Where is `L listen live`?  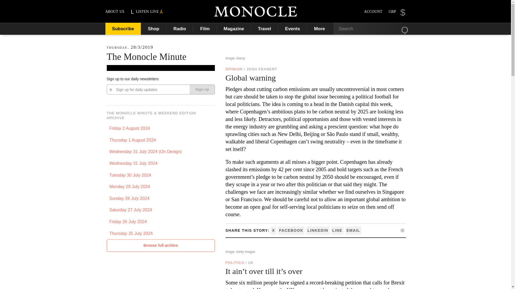 L listen live is located at coordinates (147, 11).